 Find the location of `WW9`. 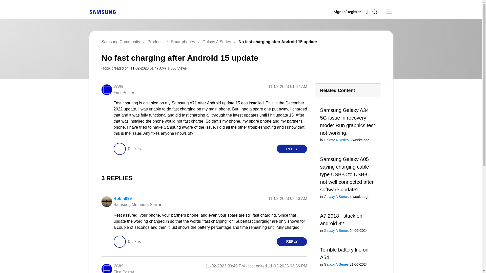

WW9 is located at coordinates (118, 266).